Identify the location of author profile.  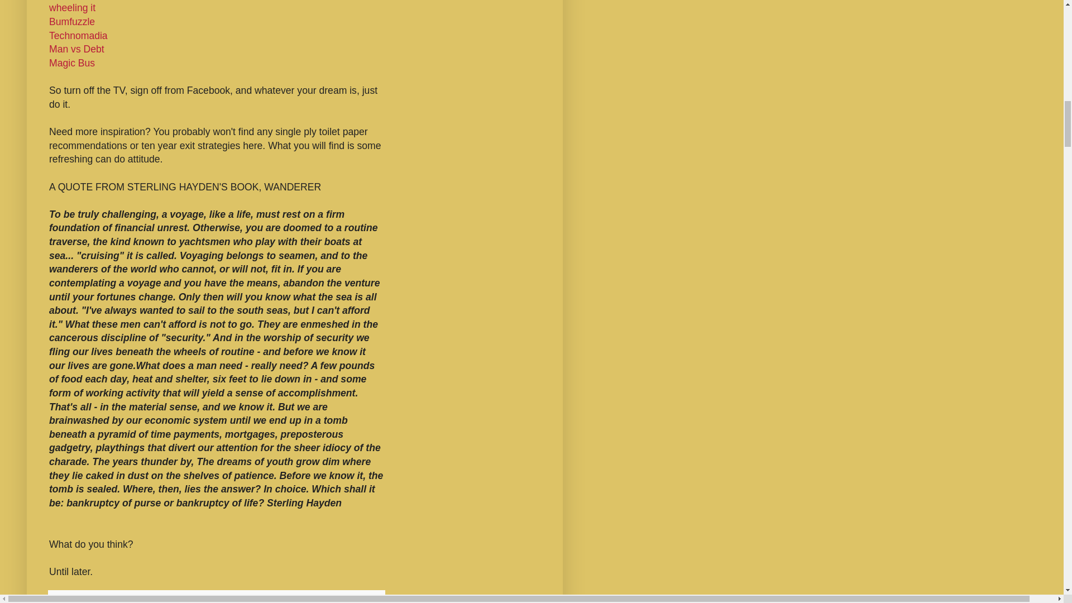
(118, 599).